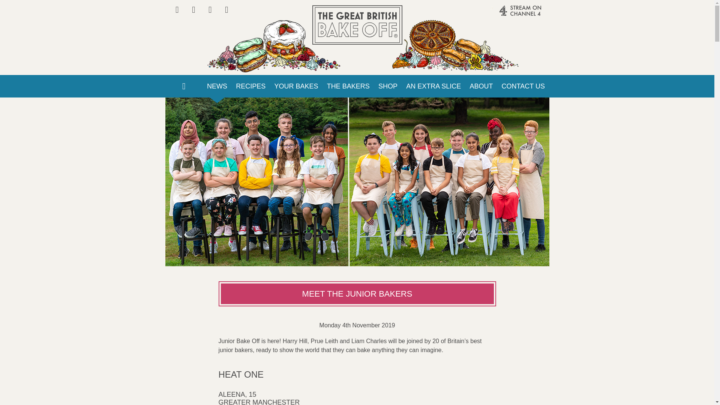 The width and height of the screenshot is (720, 405). I want to click on RECIPES, so click(251, 86).